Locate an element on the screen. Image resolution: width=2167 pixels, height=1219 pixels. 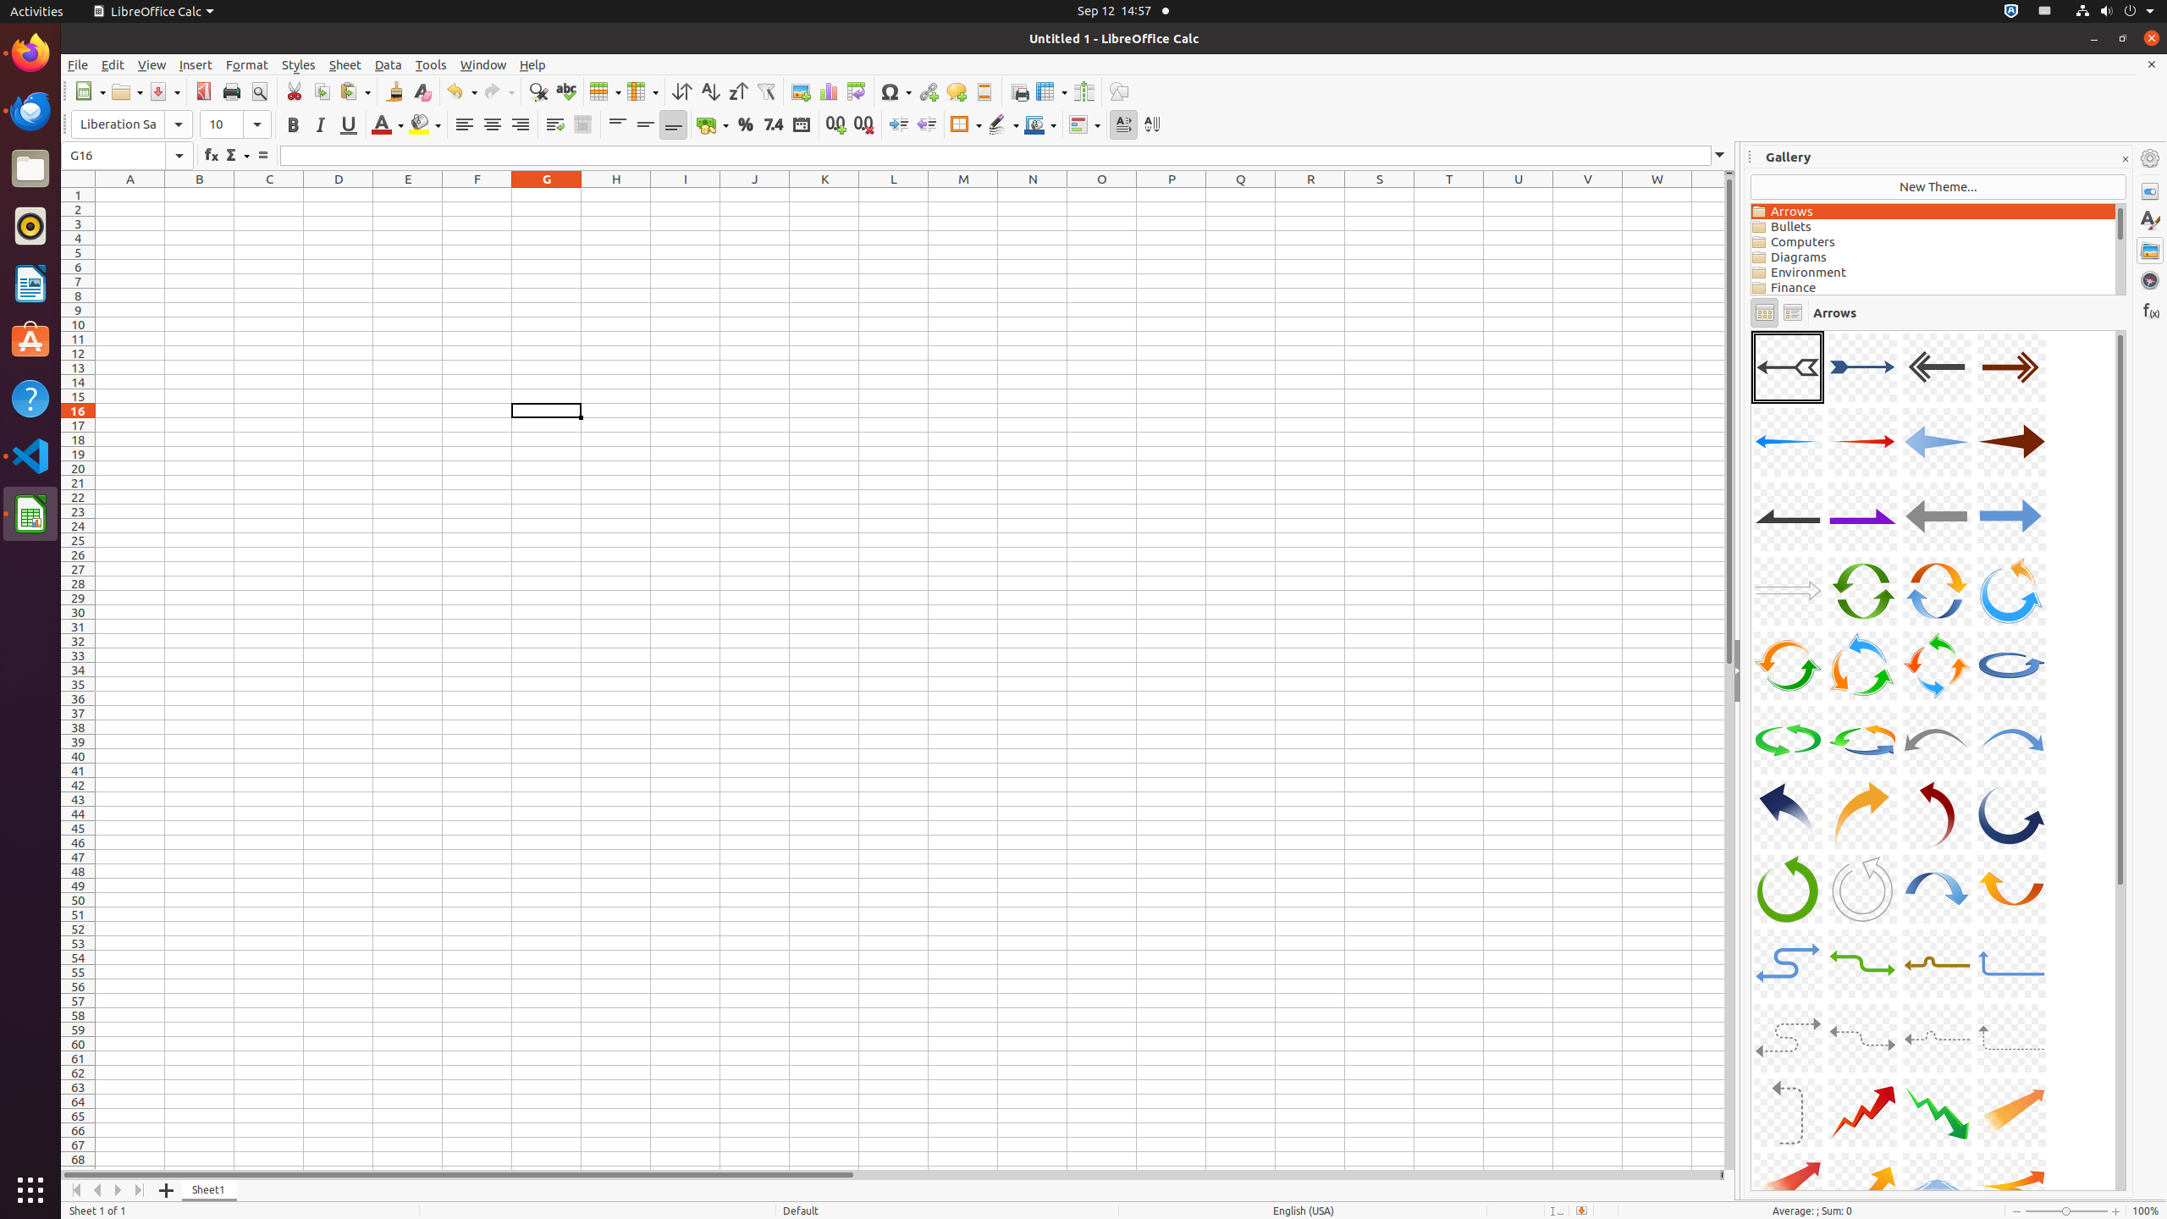
A12-Arrow-LightBlue-Right is located at coordinates (2011, 516).